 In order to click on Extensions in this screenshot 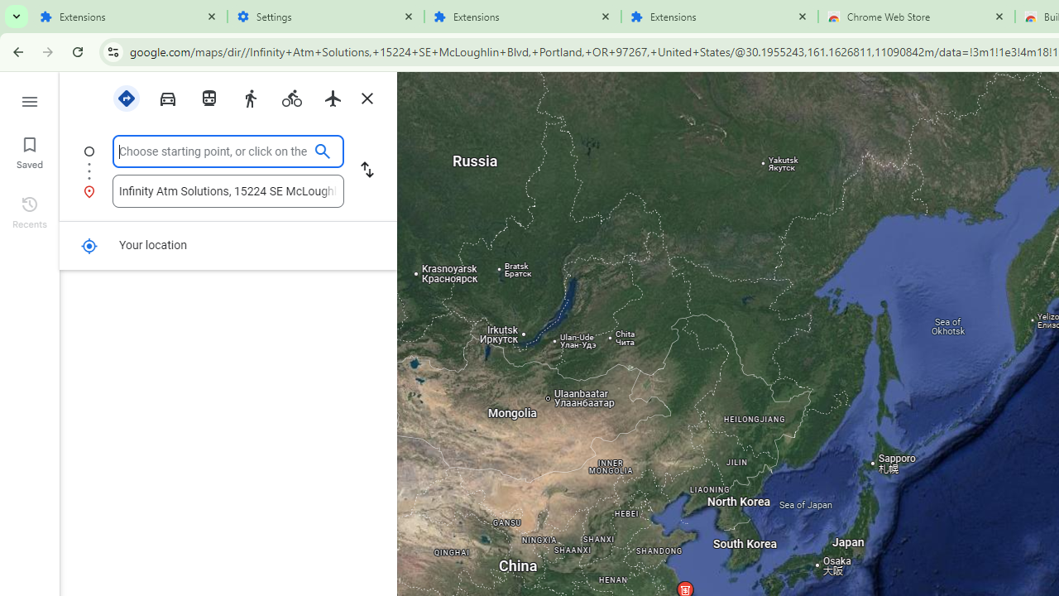, I will do `click(720, 17)`.